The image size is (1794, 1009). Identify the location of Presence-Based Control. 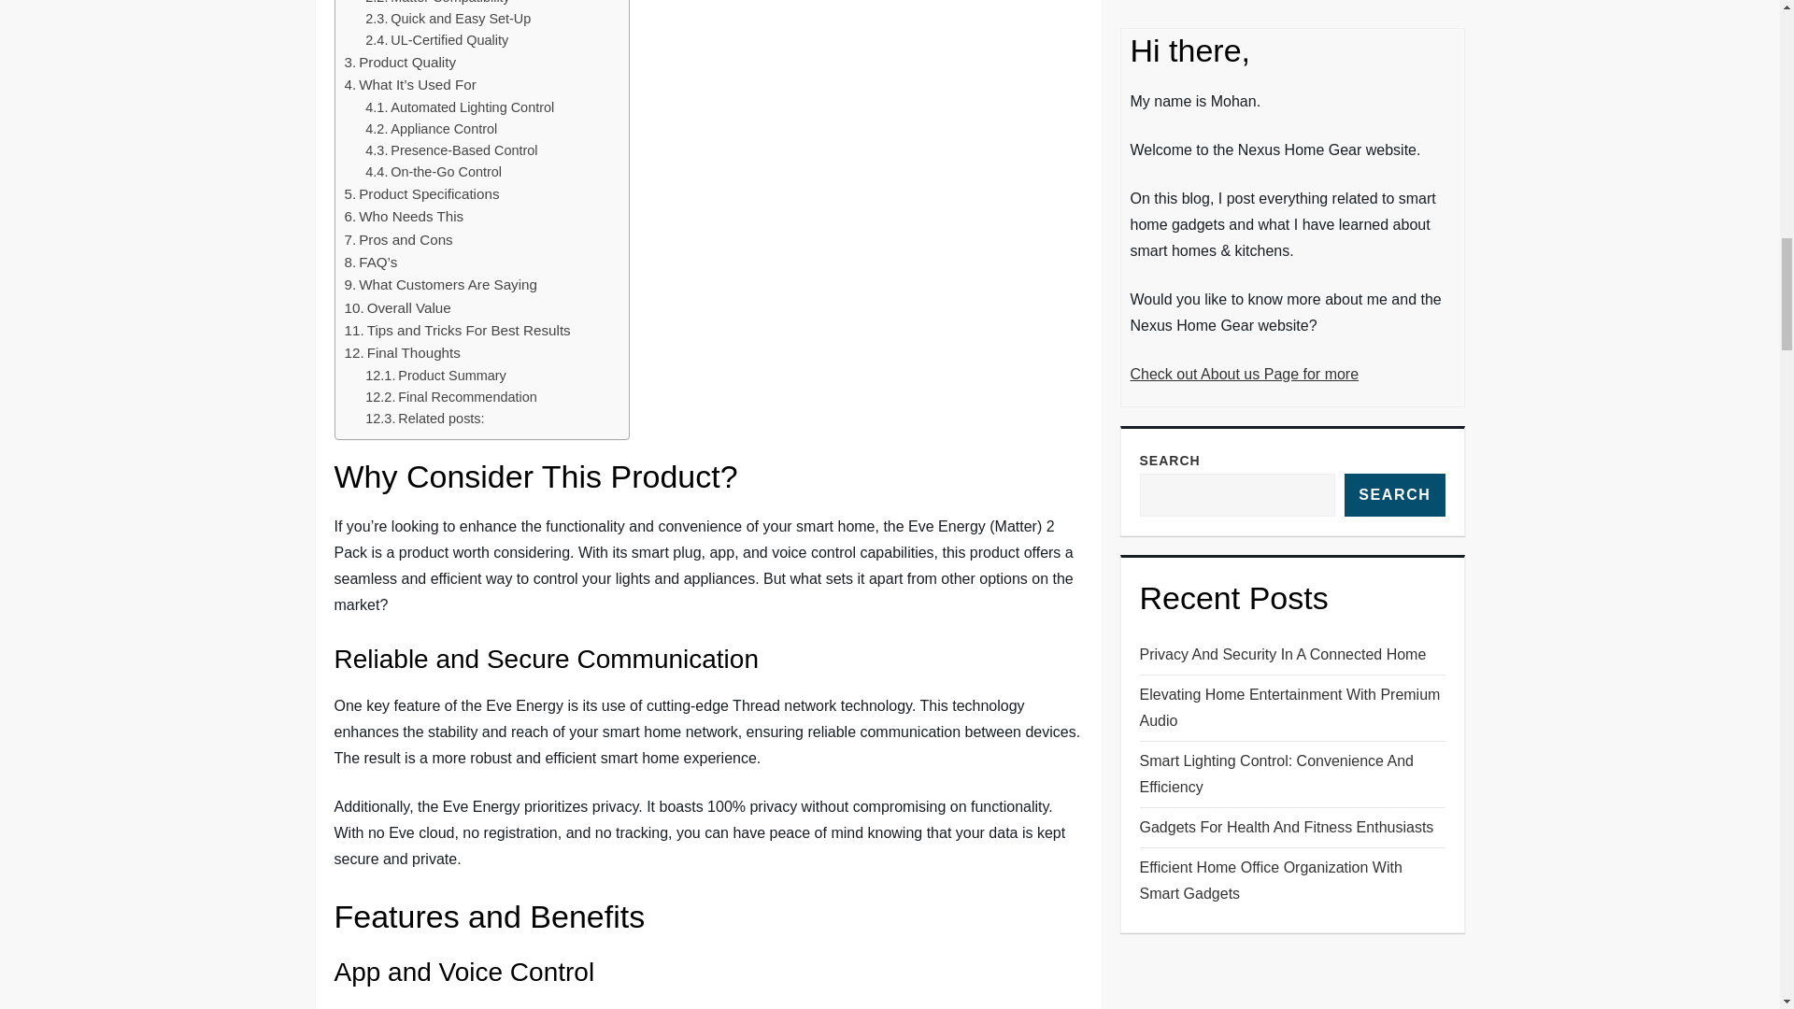
(450, 150).